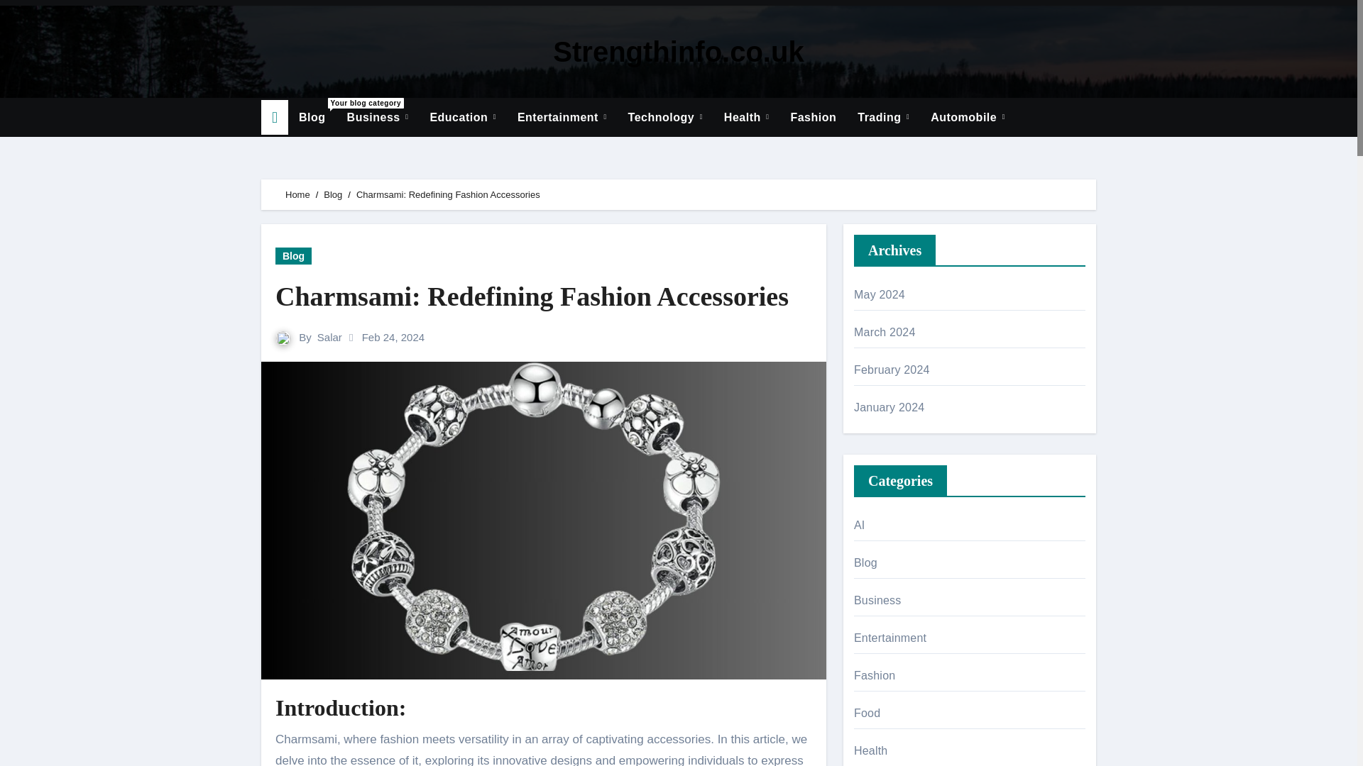 This screenshot has width=1363, height=766. What do you see at coordinates (461, 118) in the screenshot?
I see `Education` at bounding box center [461, 118].